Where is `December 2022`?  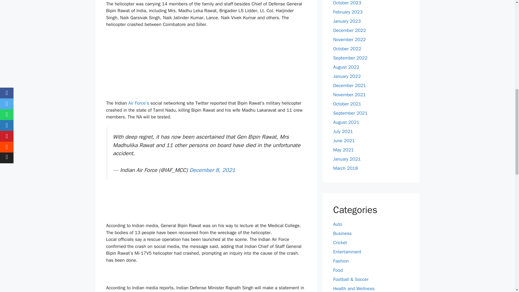
December 2022 is located at coordinates (349, 30).